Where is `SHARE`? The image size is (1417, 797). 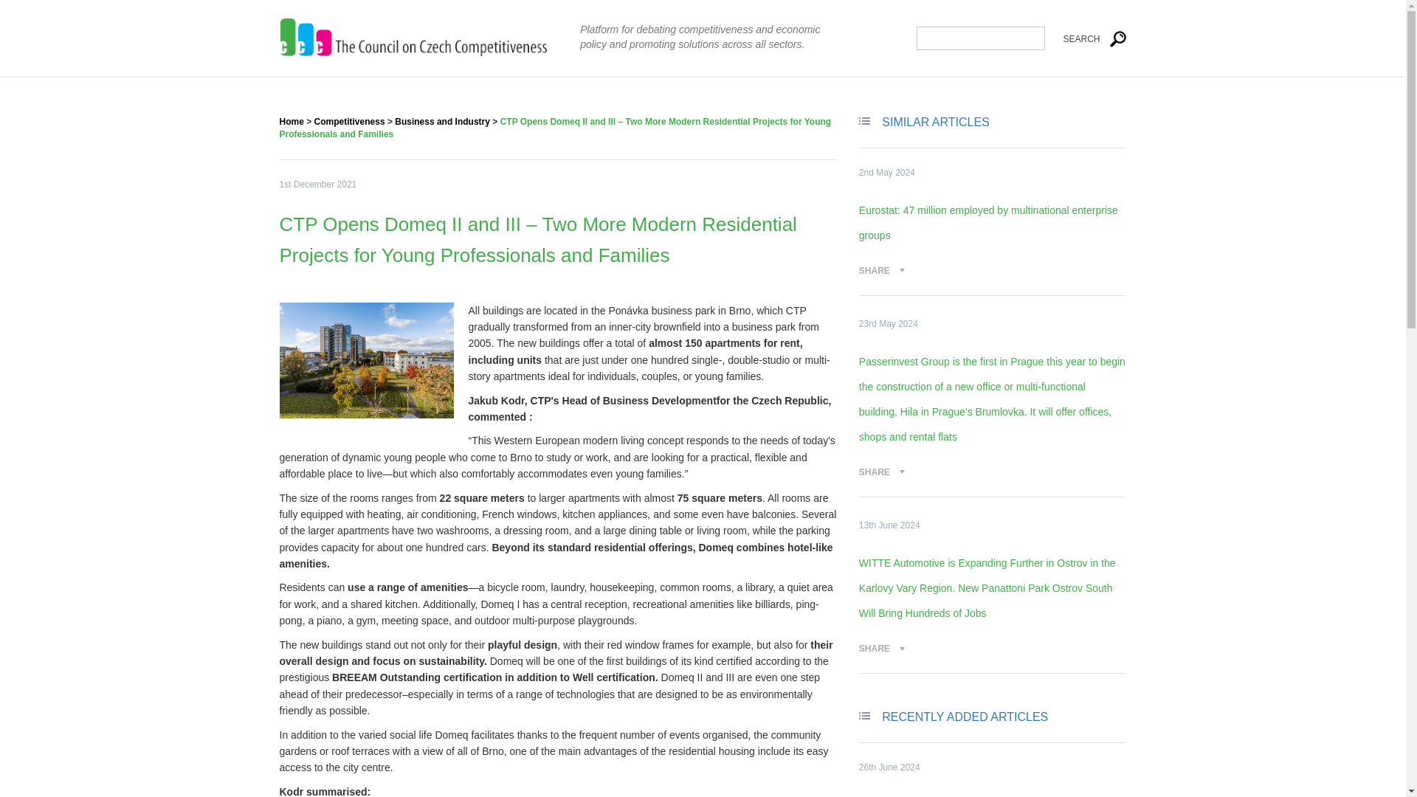 SHARE is located at coordinates (881, 648).